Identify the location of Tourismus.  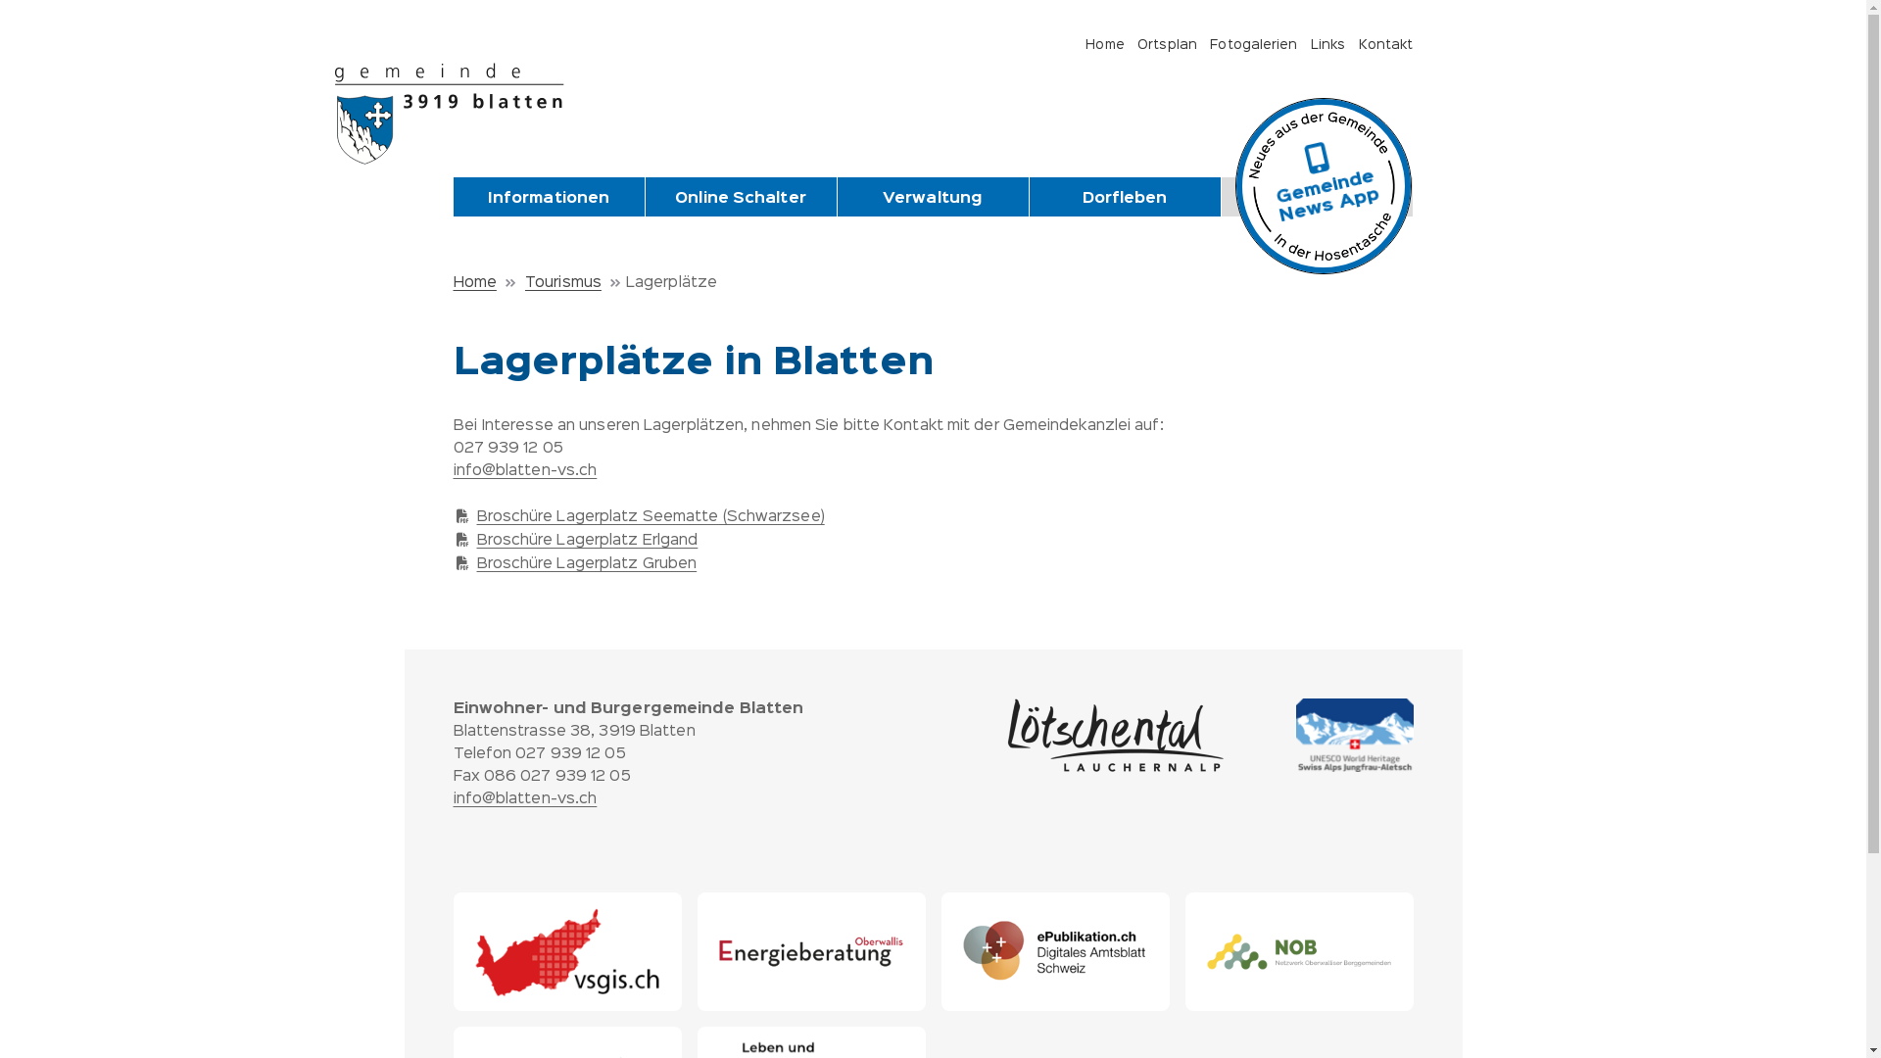
(576, 283).